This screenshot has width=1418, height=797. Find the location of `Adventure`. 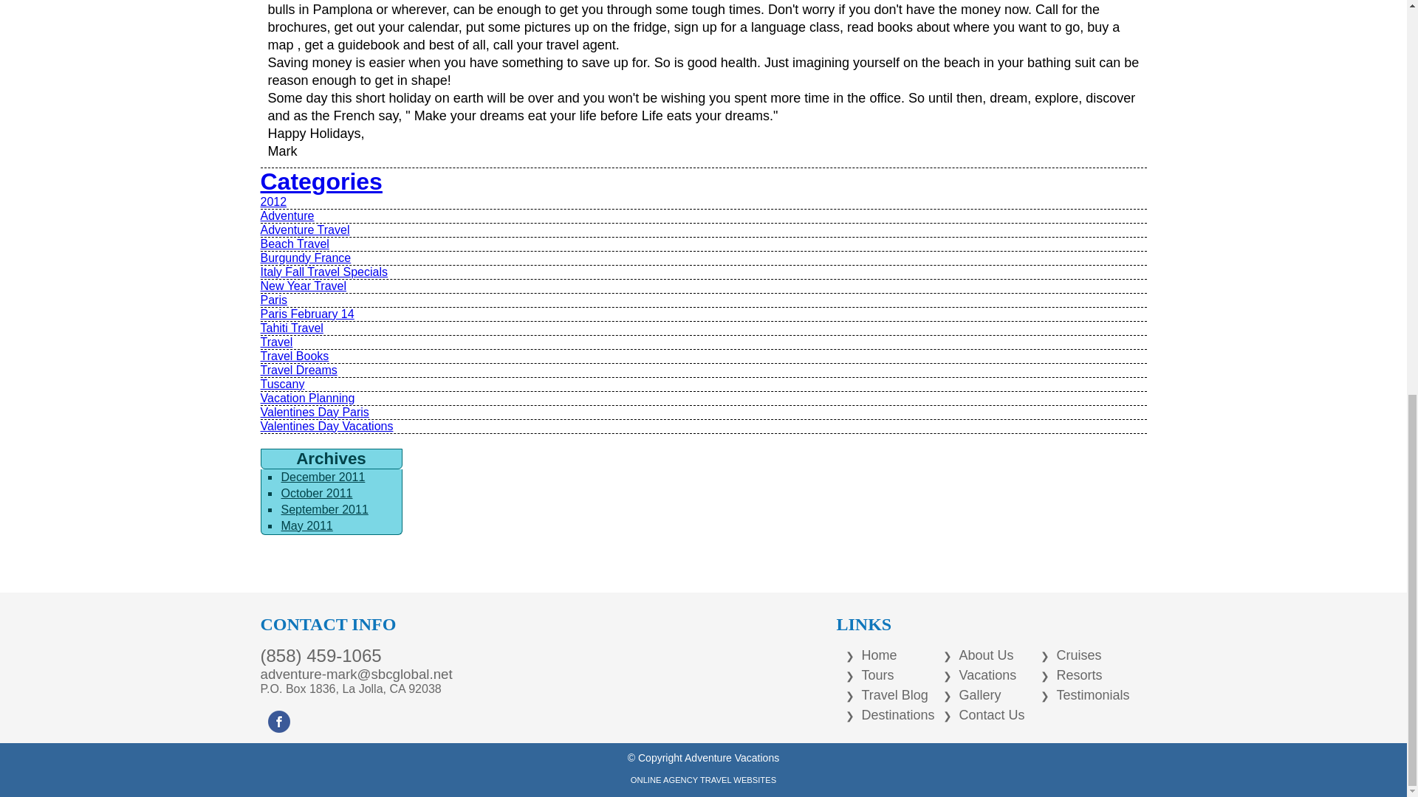

Adventure is located at coordinates (287, 215).